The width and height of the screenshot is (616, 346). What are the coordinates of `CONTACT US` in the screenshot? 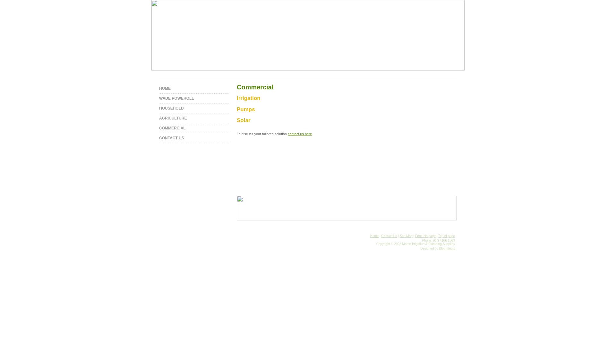 It's located at (194, 138).